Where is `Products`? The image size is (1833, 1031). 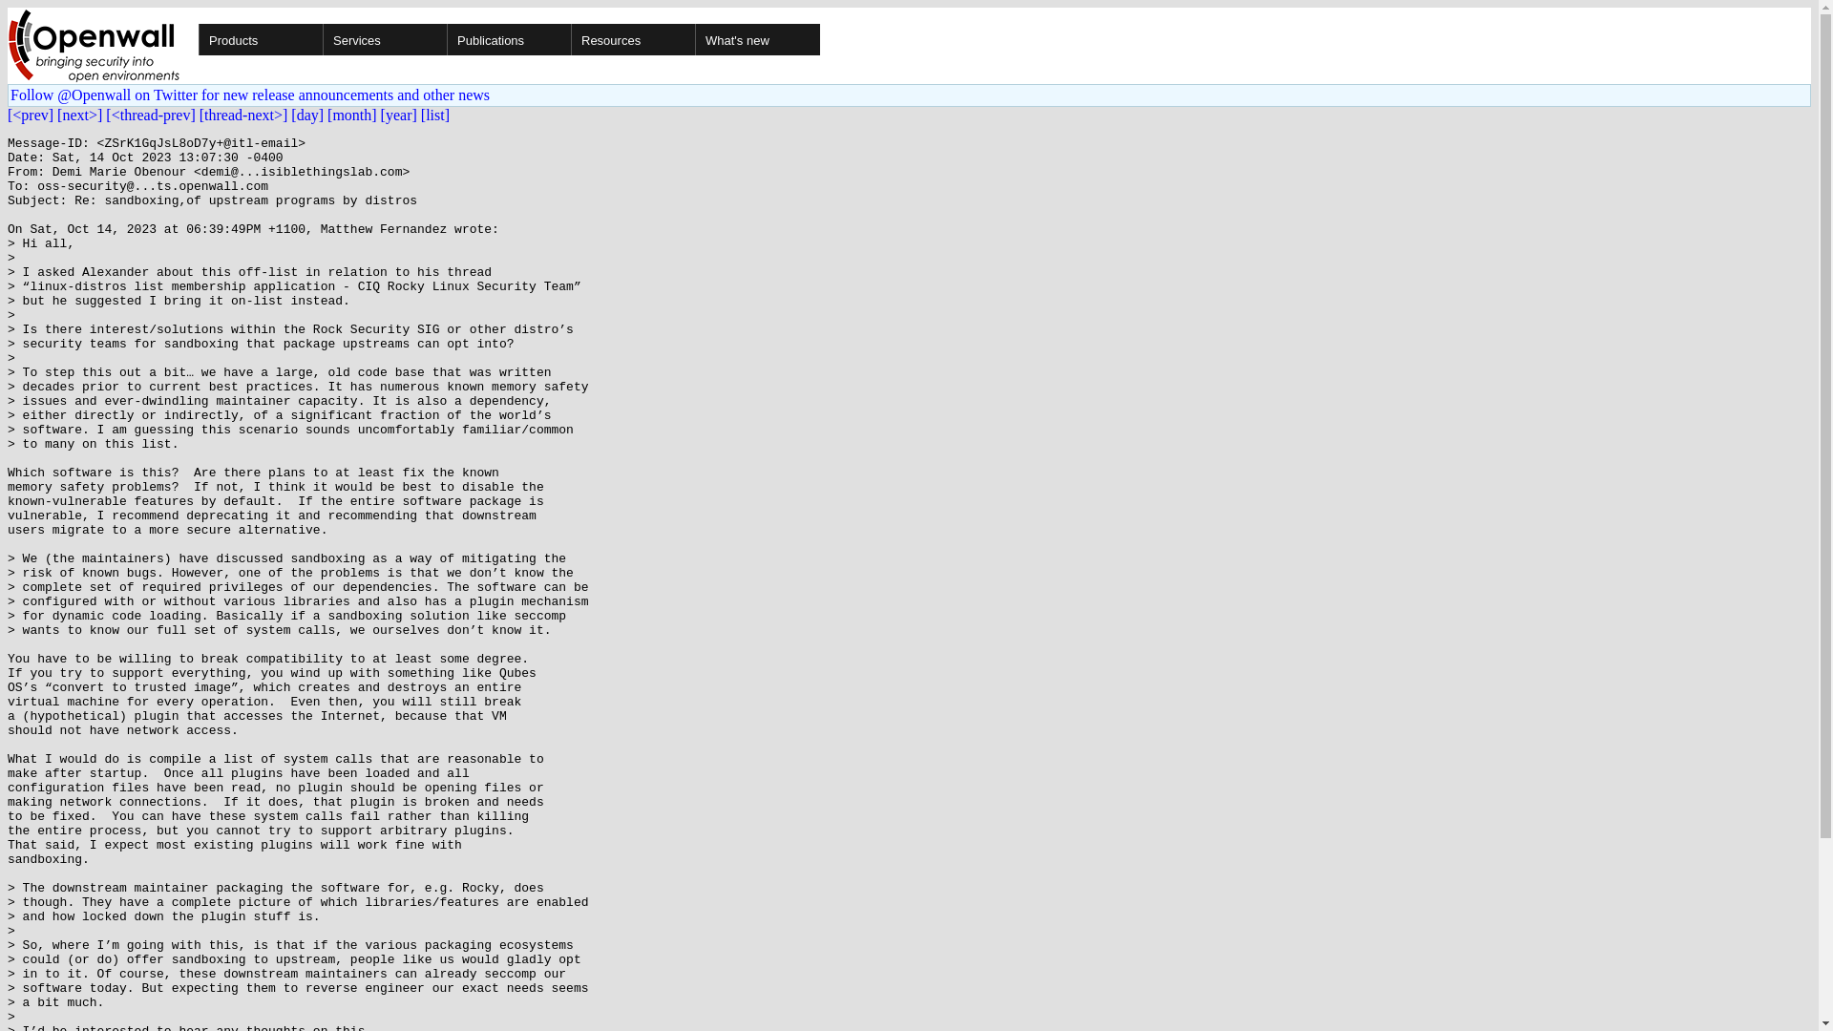 Products is located at coordinates (321, 39).